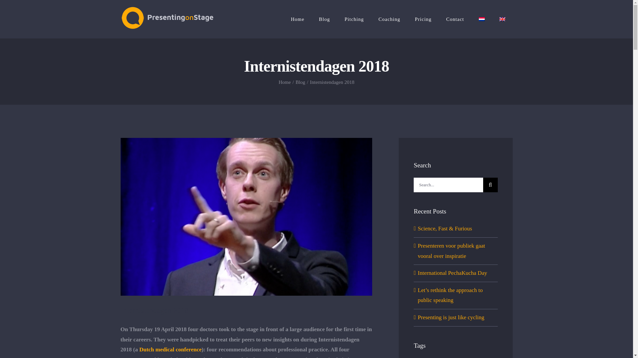  Describe the element at coordinates (389, 19) in the screenshot. I see `Coaching` at that location.